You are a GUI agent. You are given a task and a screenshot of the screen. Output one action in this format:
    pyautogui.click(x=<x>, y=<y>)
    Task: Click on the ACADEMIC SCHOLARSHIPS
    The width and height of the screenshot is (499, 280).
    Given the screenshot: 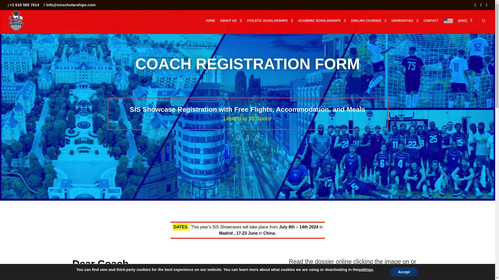 What is the action you would take?
    pyautogui.click(x=322, y=26)
    